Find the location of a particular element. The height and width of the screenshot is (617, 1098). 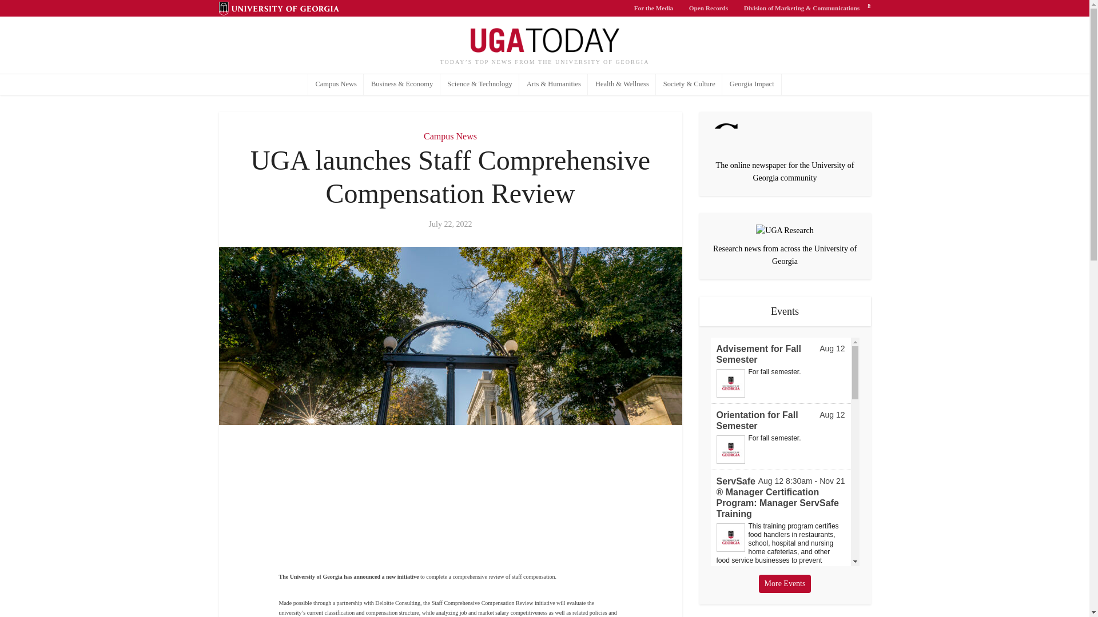

For the Media is located at coordinates (654, 8).